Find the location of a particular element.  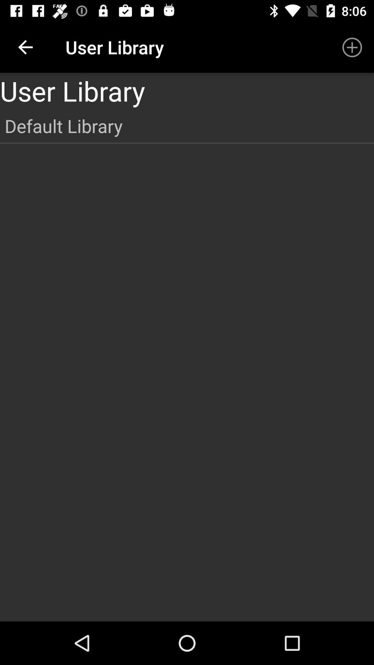

select the icon above user library is located at coordinates (352, 47).